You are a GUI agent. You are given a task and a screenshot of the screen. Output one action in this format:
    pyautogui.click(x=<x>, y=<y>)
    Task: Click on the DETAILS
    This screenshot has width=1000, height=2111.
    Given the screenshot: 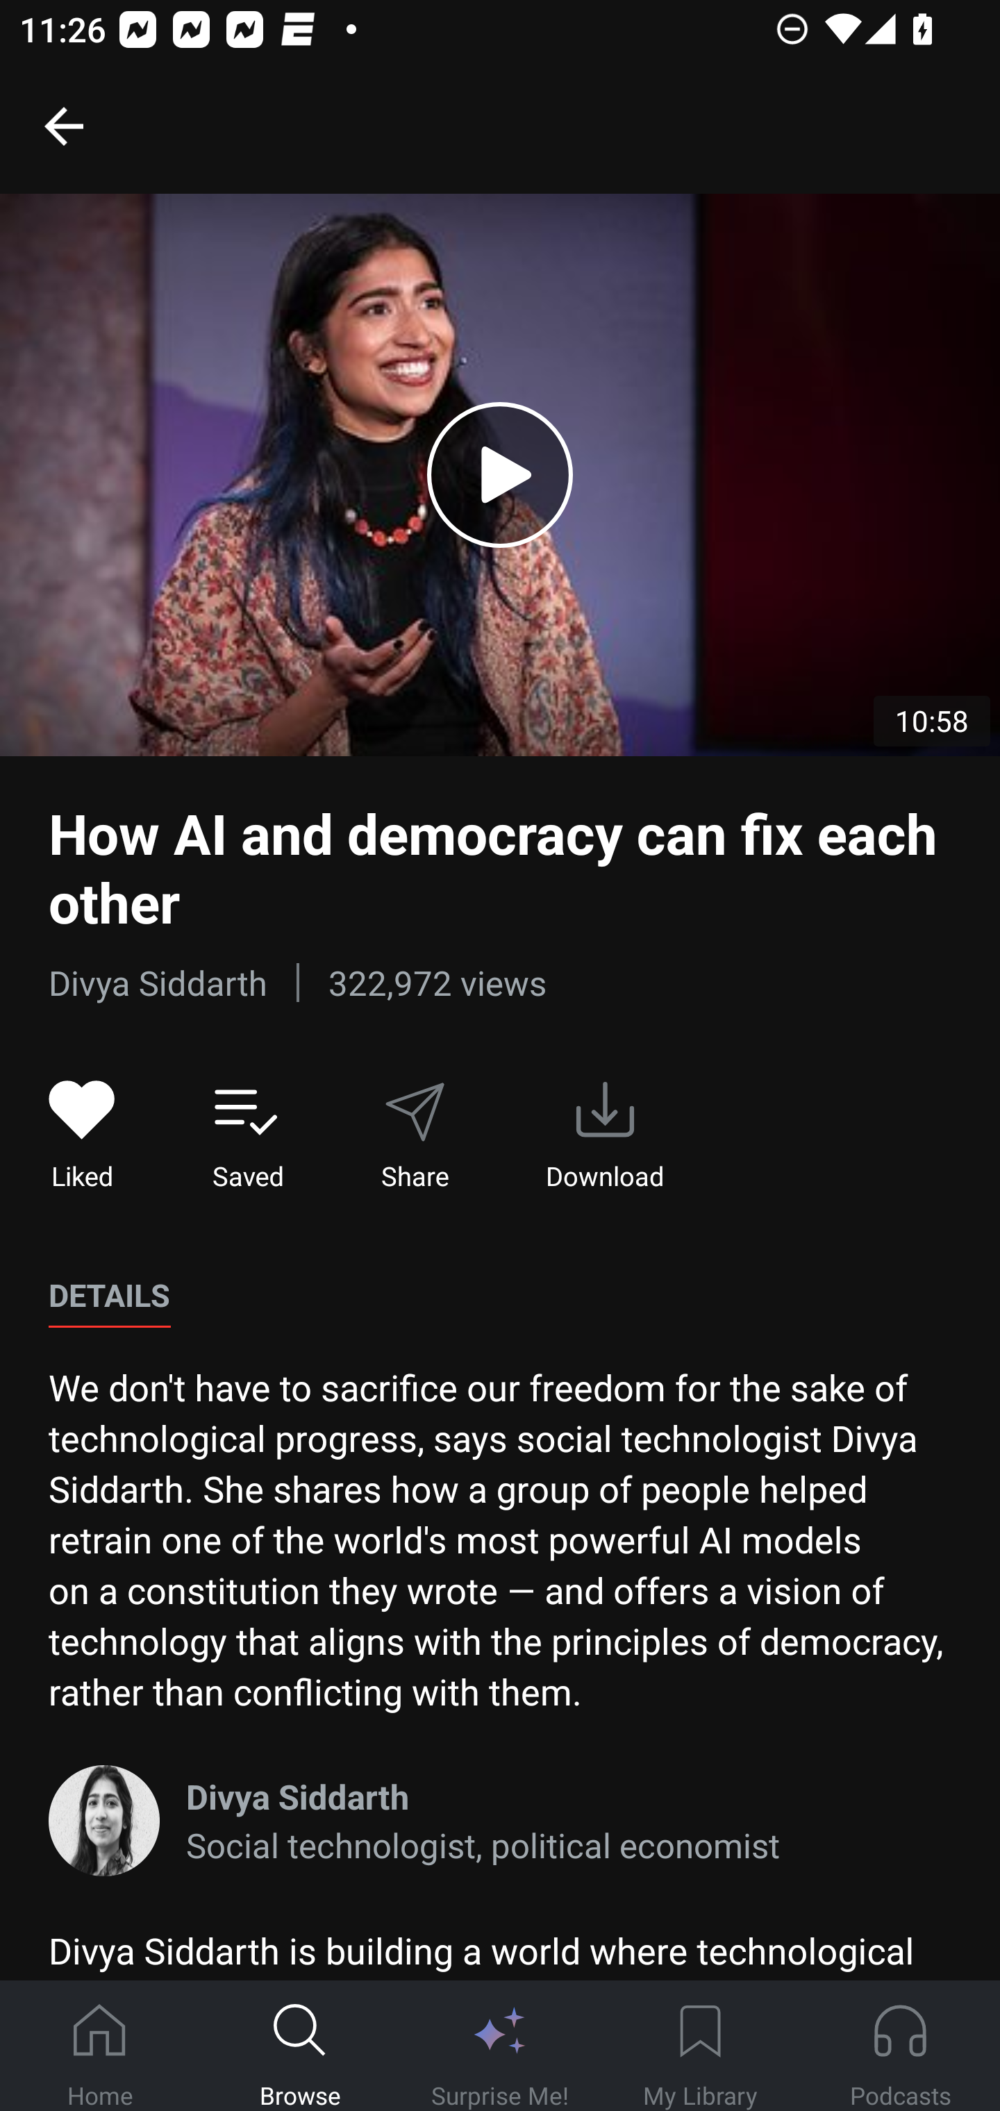 What is the action you would take?
    pyautogui.click(x=109, y=1296)
    